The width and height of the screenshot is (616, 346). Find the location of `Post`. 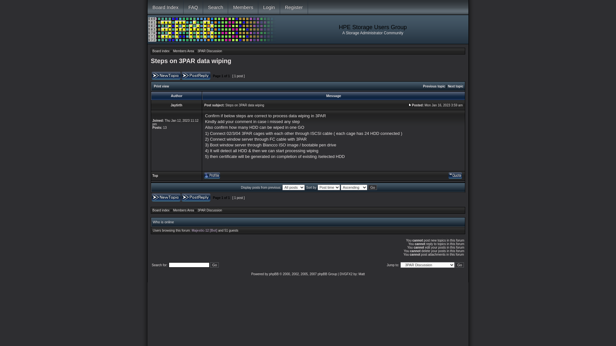

Post is located at coordinates (410, 105).